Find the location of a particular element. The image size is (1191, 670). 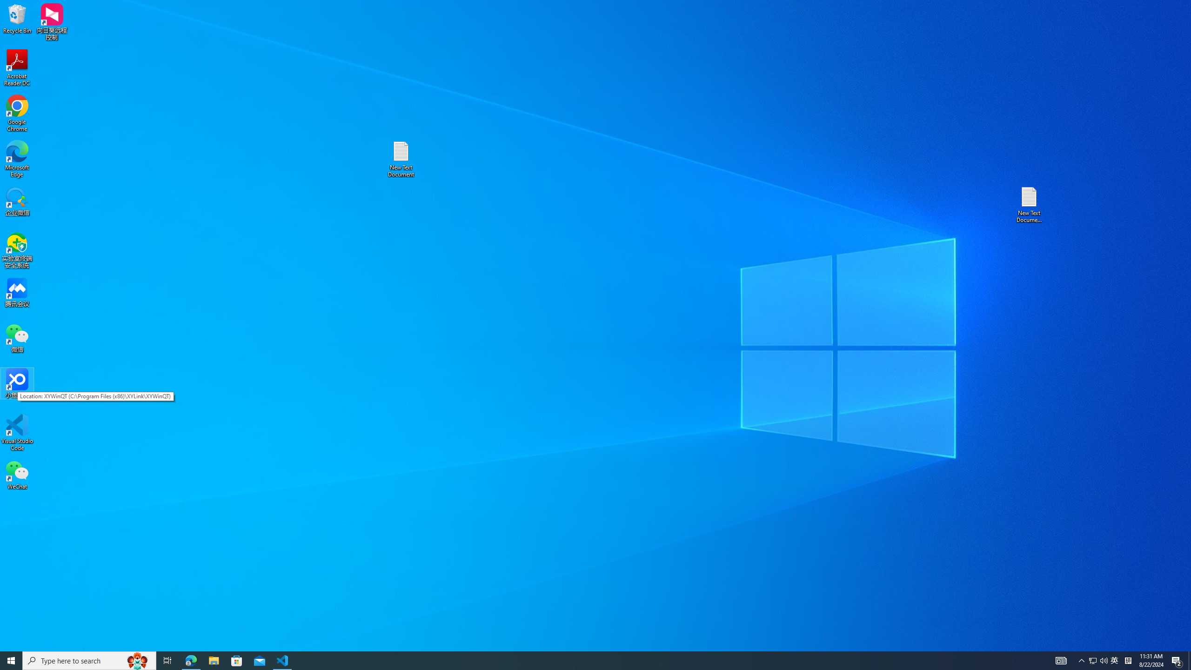

WeChat is located at coordinates (17, 159).